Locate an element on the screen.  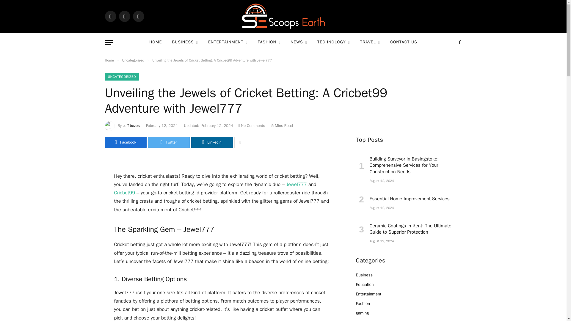
BUSINESS is located at coordinates (185, 42).